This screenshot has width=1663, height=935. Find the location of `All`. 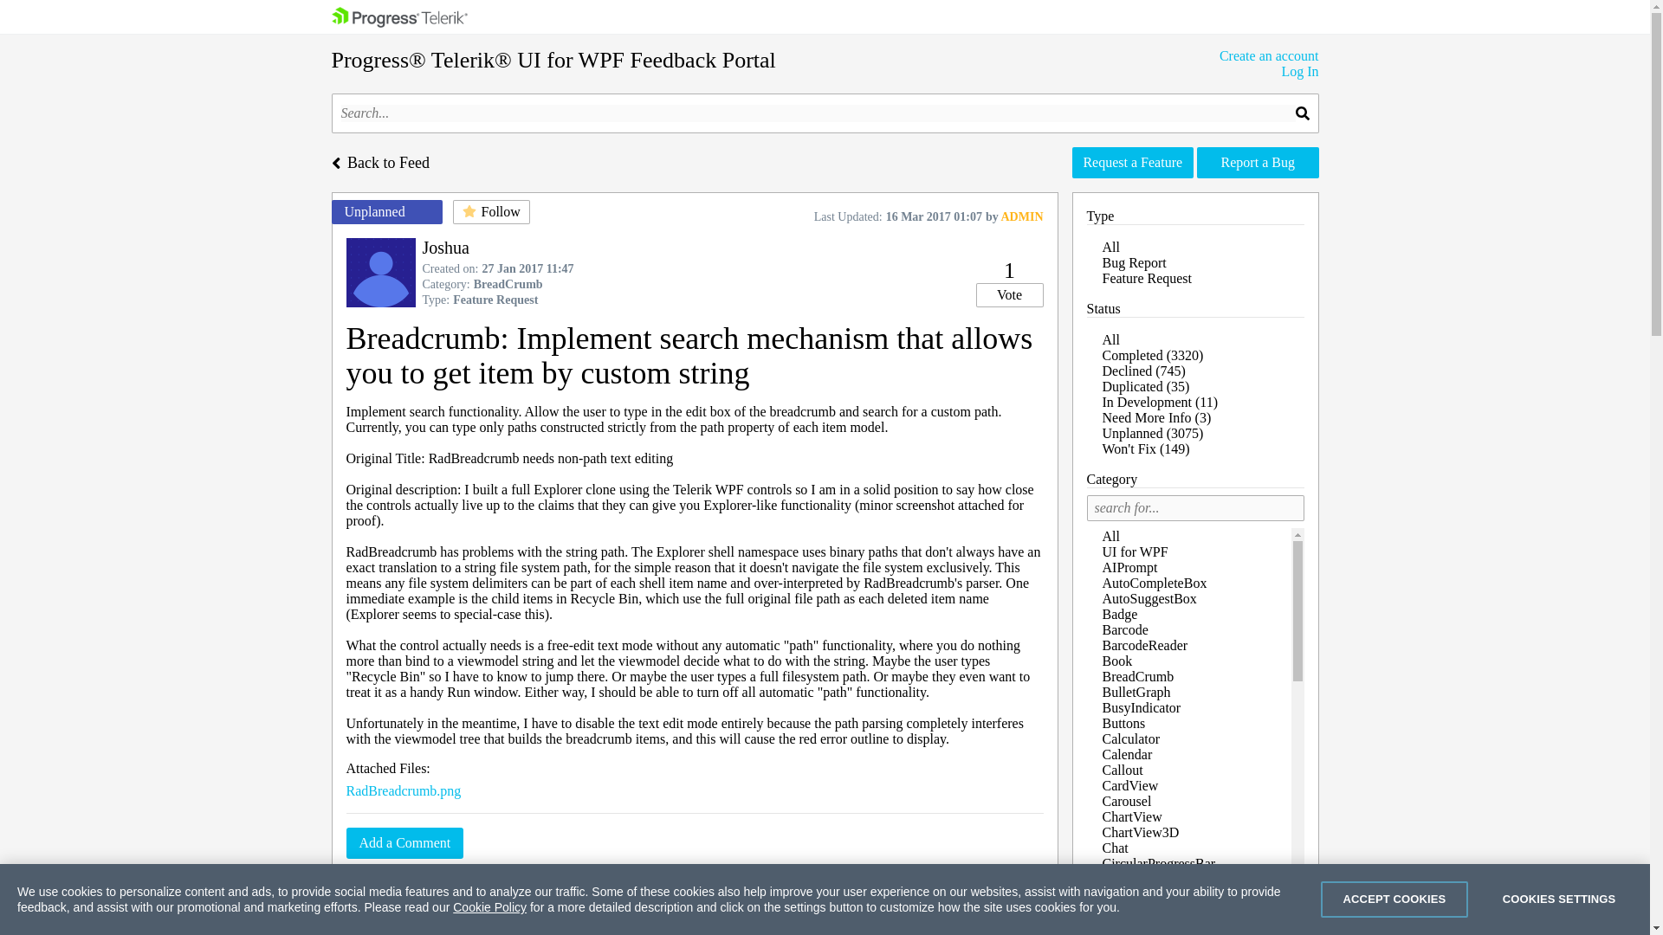

All is located at coordinates (1110, 248).